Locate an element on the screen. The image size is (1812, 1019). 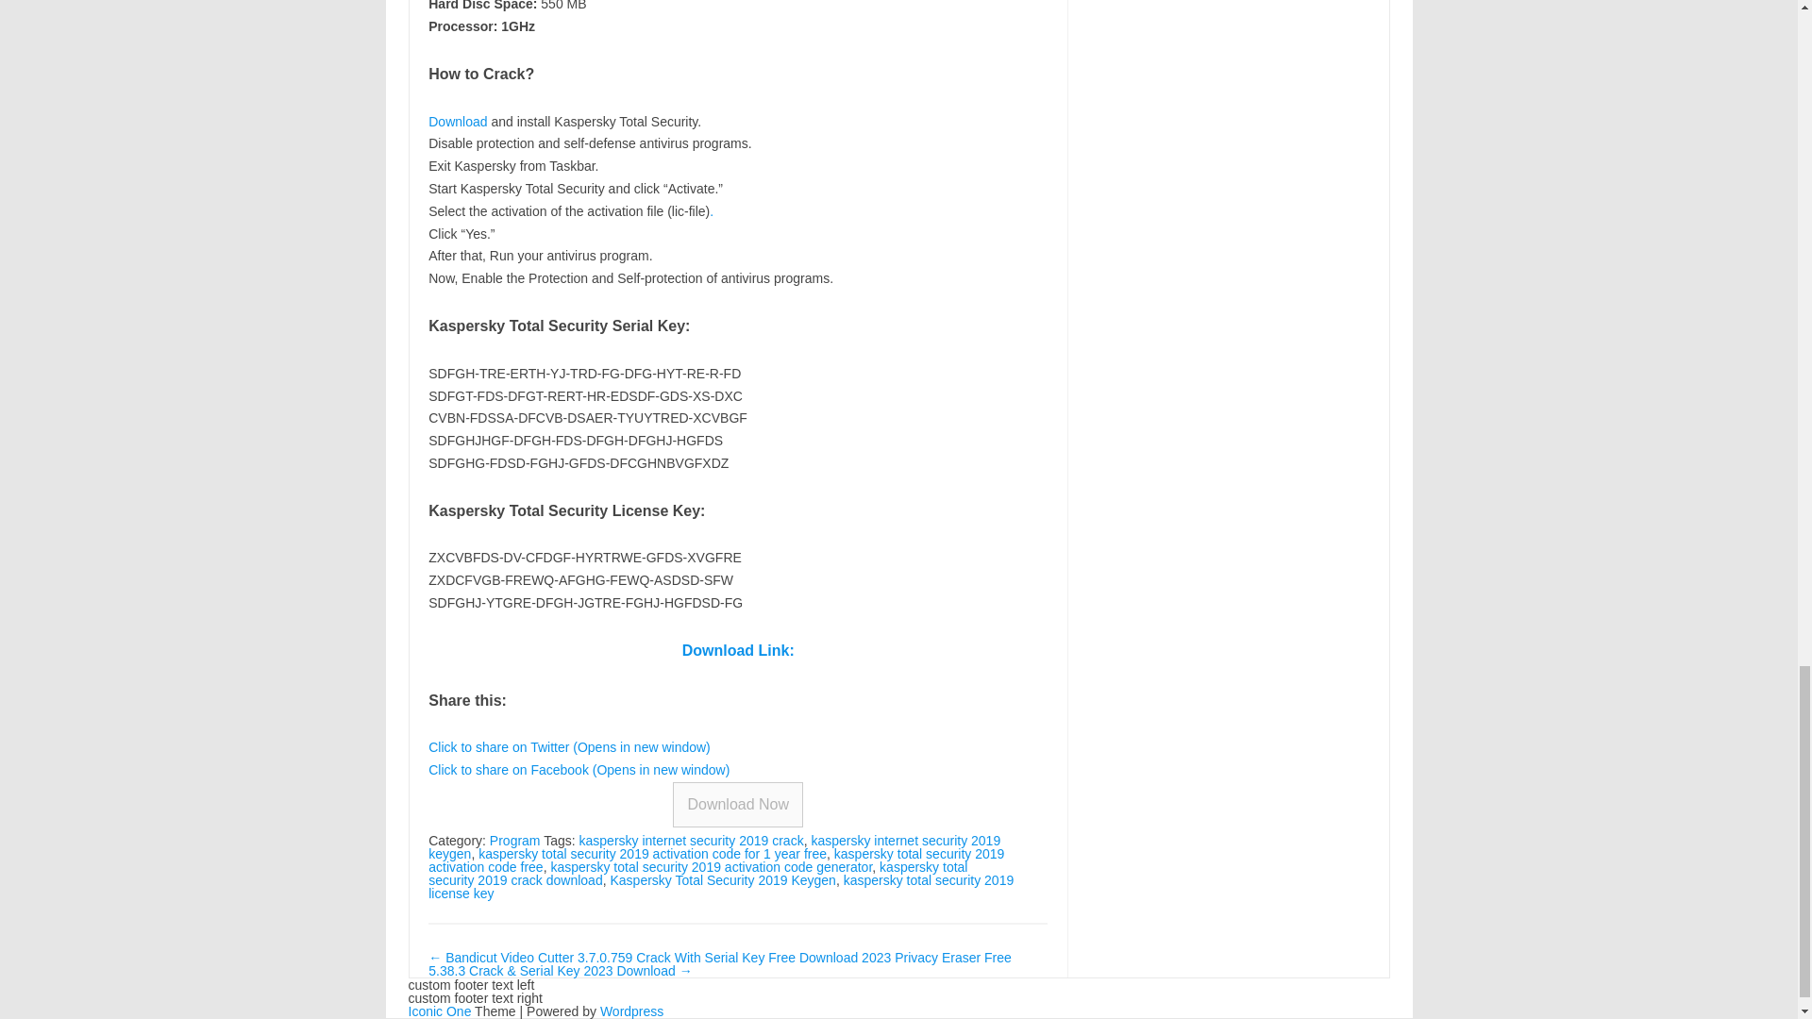
. is located at coordinates (712, 211).